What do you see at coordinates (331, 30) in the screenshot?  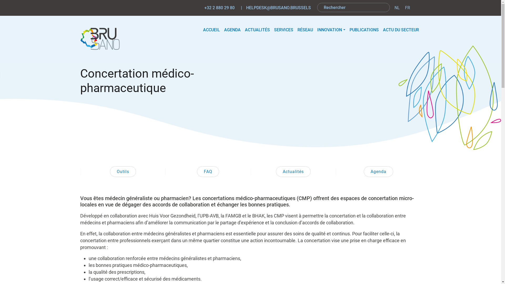 I see `INNOVATION` at bounding box center [331, 30].